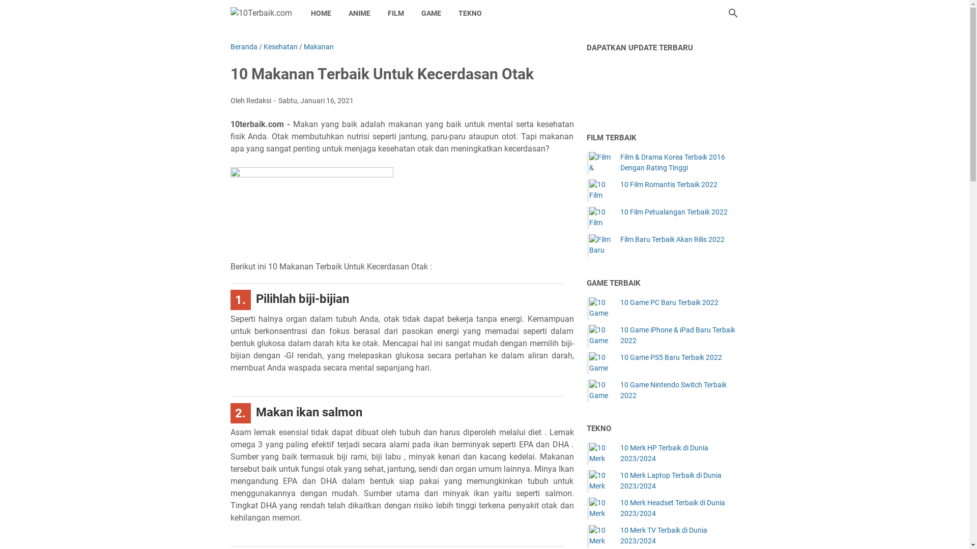  Describe the element at coordinates (600, 309) in the screenshot. I see `10 Game PC Baru Terbaik 2022` at that location.